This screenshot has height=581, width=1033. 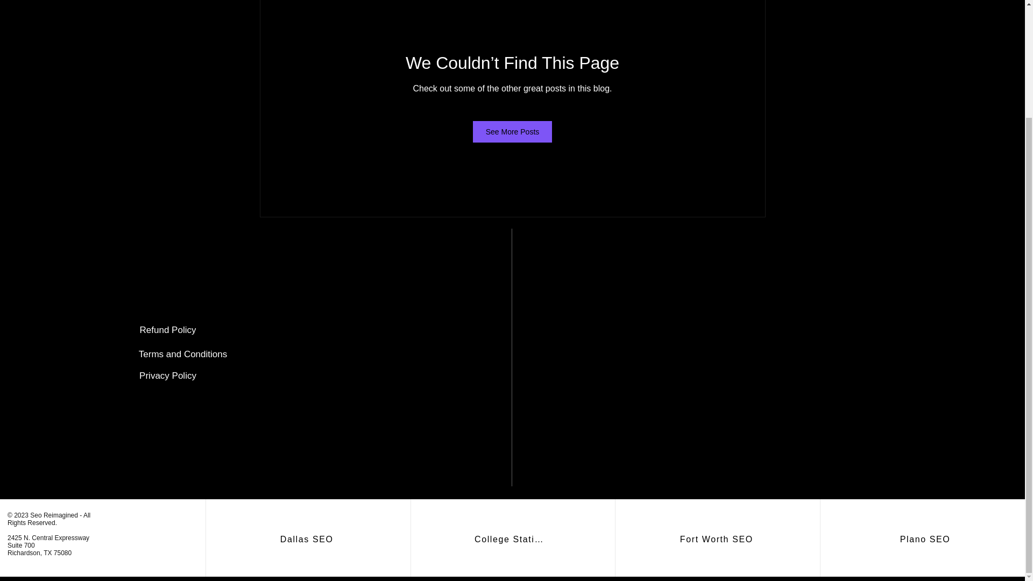 I want to click on See More Posts, so click(x=513, y=131).